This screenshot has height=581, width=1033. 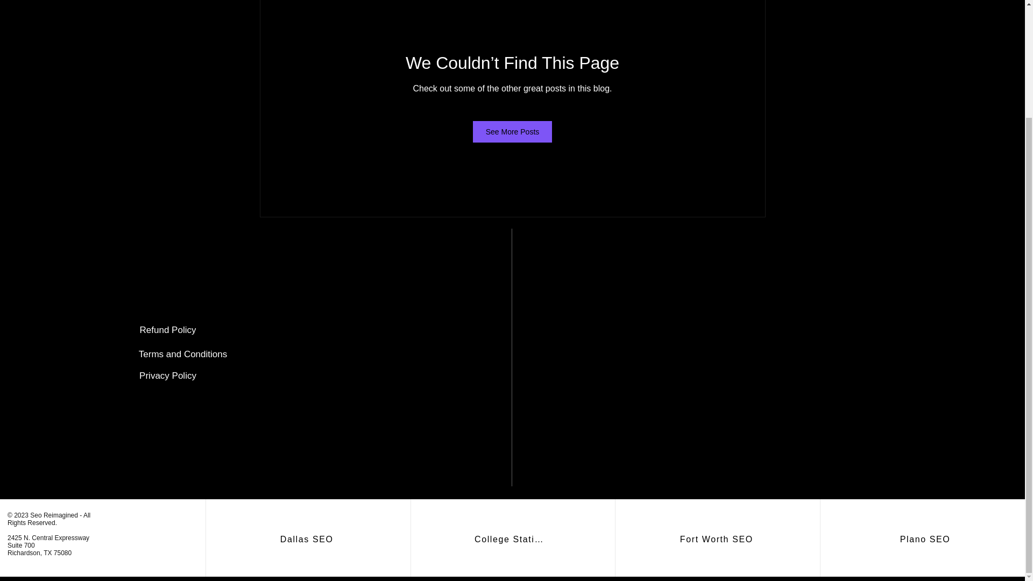 I want to click on See More Posts, so click(x=513, y=131).